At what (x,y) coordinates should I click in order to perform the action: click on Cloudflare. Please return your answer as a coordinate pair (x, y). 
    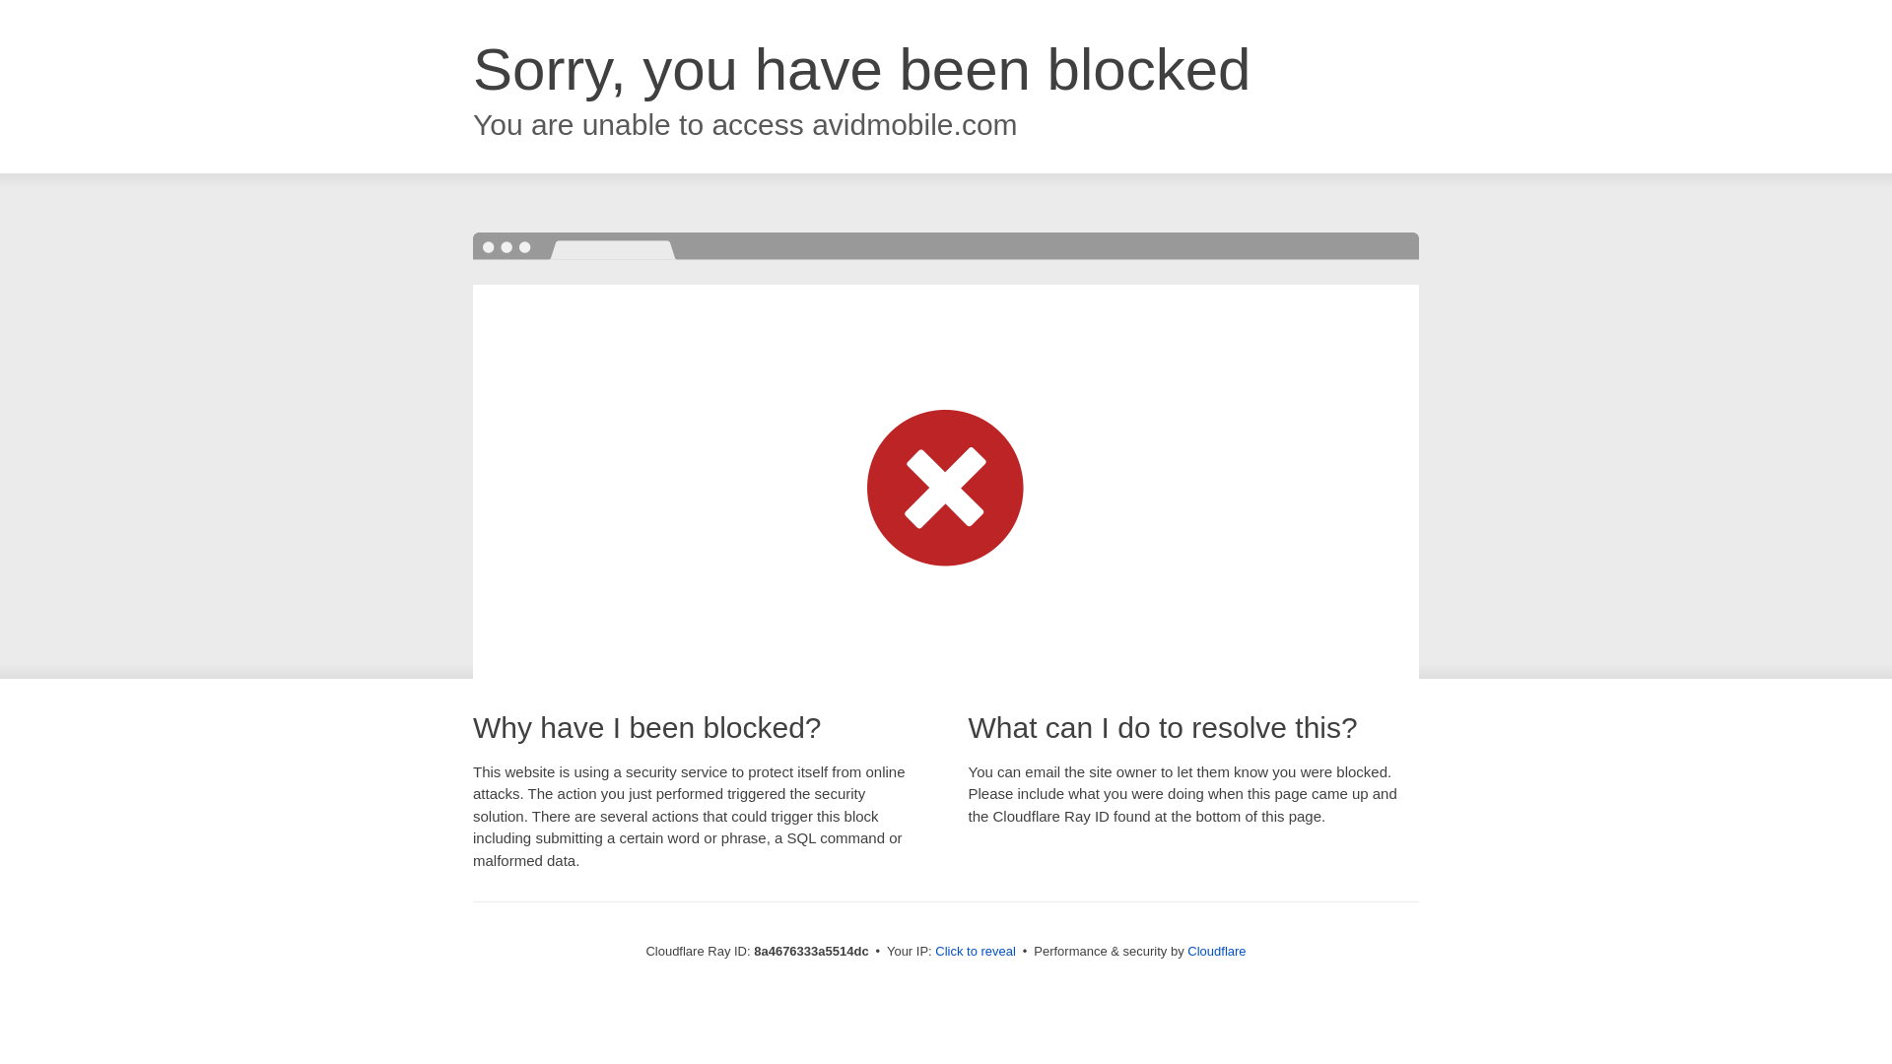
    Looking at the image, I should click on (1216, 951).